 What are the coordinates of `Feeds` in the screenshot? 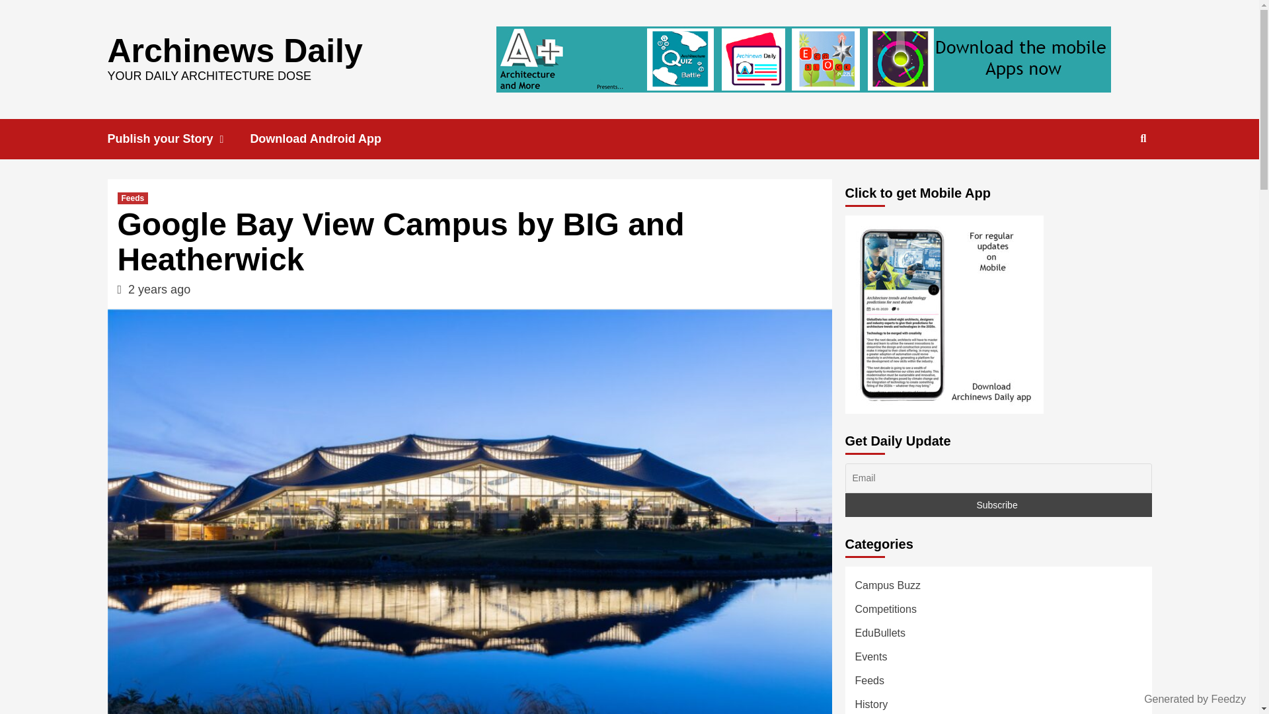 It's located at (133, 198).